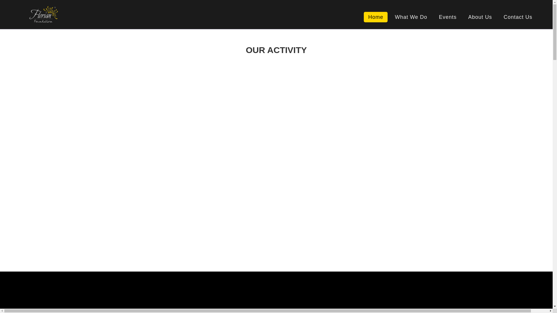 This screenshot has width=557, height=313. What do you see at coordinates (375, 17) in the screenshot?
I see `Home` at bounding box center [375, 17].